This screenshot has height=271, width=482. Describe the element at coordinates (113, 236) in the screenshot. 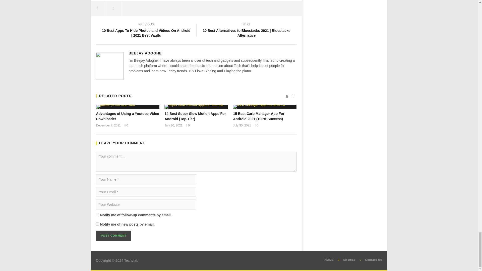

I see `Post Comment` at that location.